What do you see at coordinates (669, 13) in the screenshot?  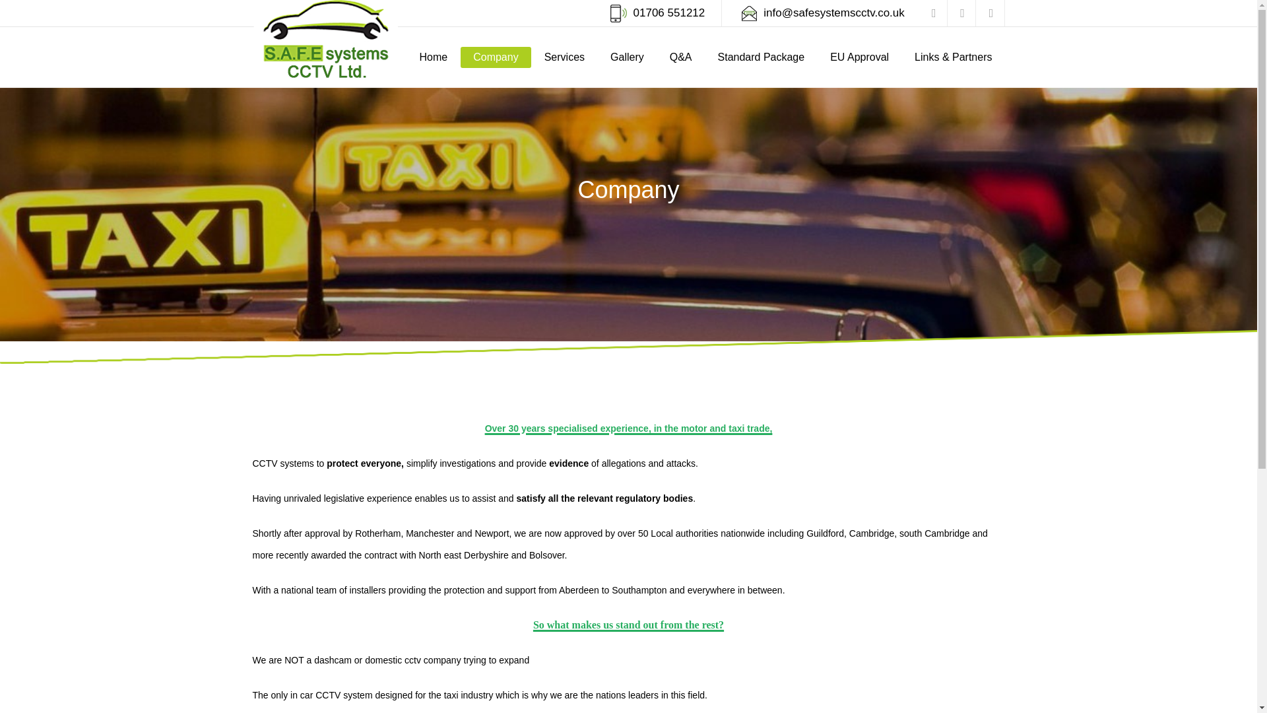 I see `01706 551212` at bounding box center [669, 13].